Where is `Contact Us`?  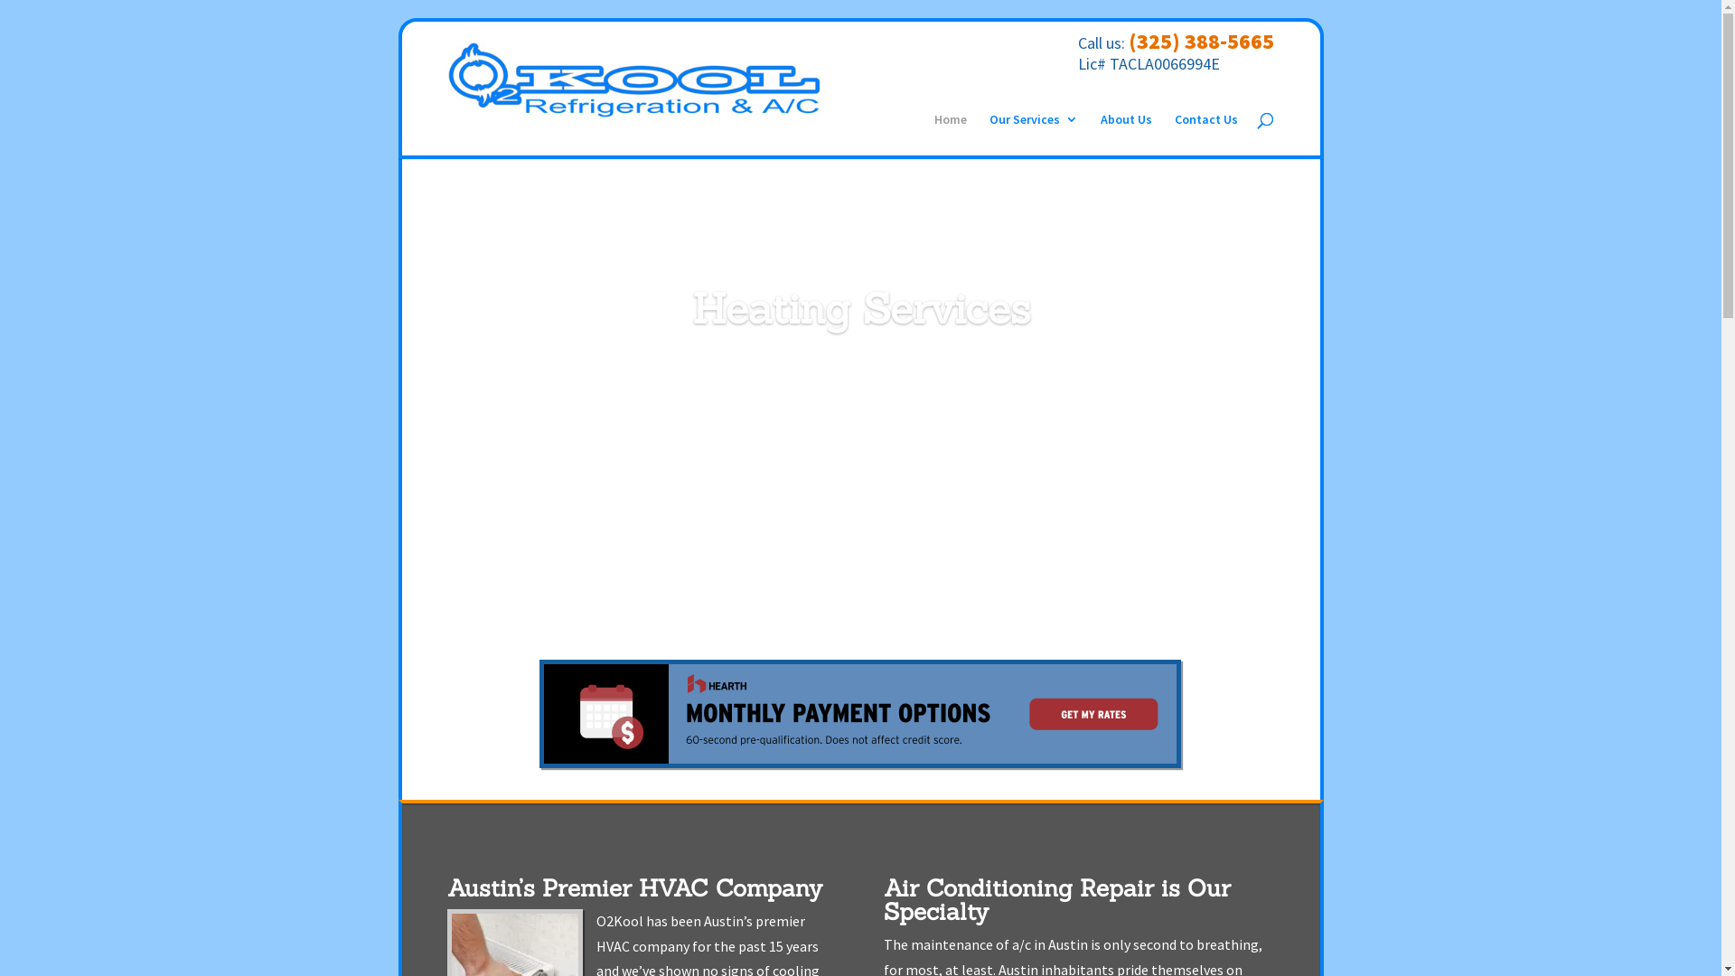 Contact Us is located at coordinates (1206, 134).